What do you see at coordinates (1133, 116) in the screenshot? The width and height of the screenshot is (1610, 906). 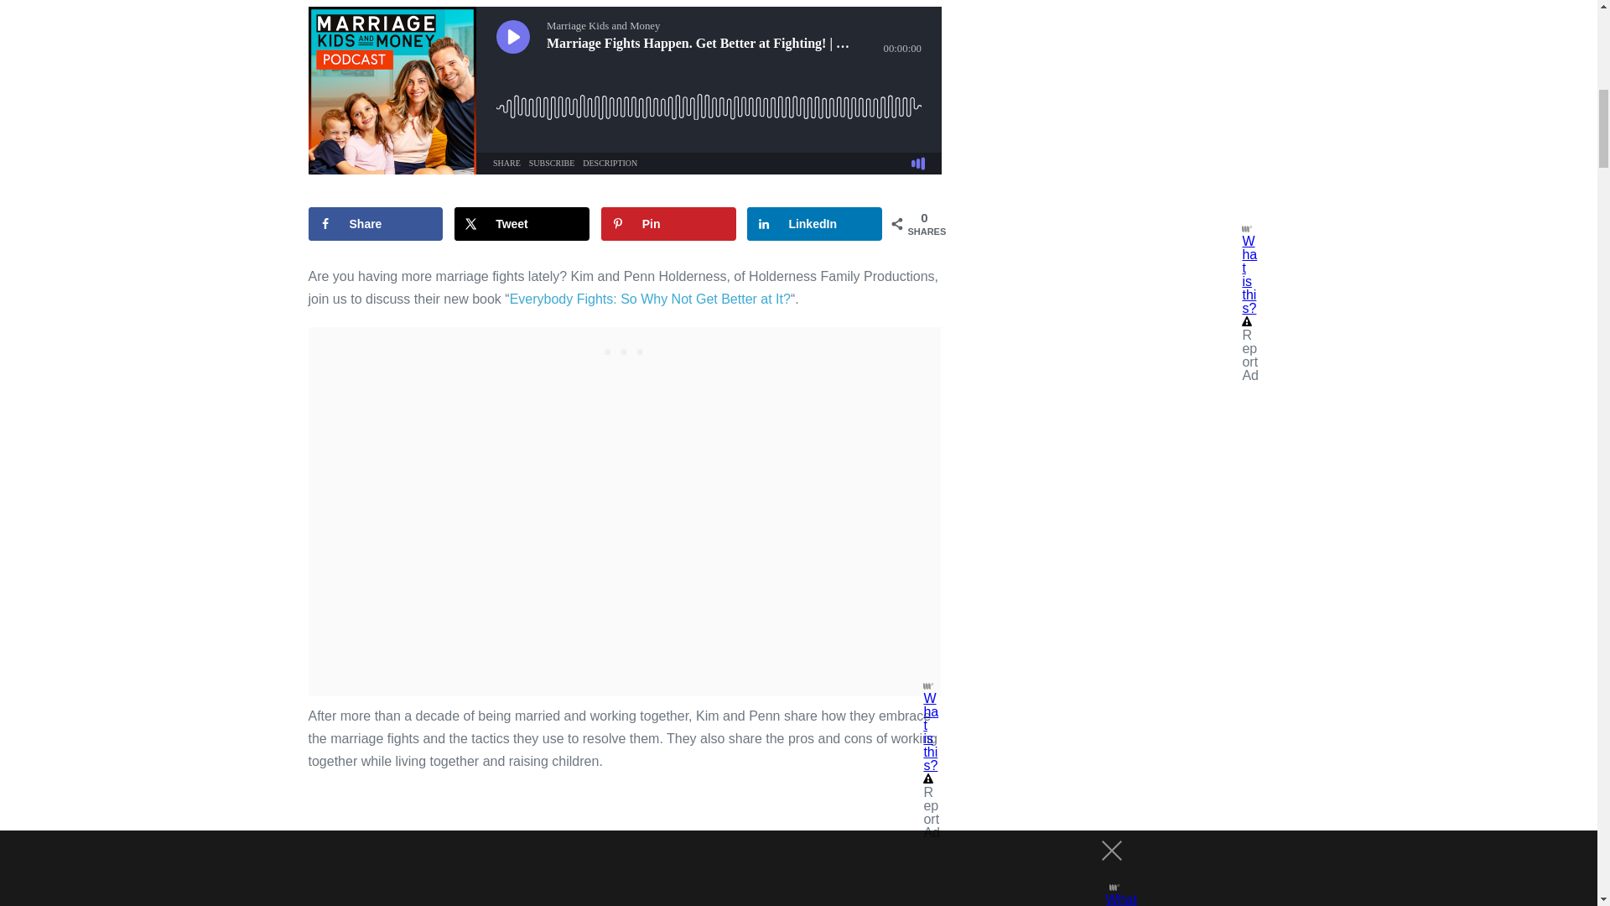 I see `3rd party ad content` at bounding box center [1133, 116].